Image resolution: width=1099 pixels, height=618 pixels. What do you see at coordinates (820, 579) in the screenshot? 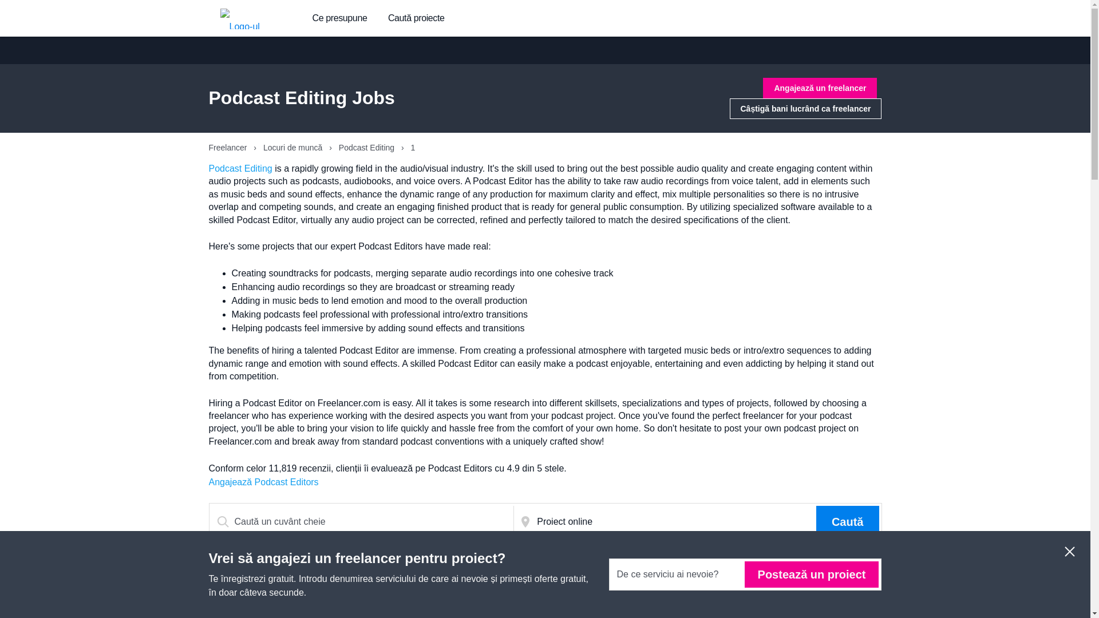
I see `1` at bounding box center [820, 579].